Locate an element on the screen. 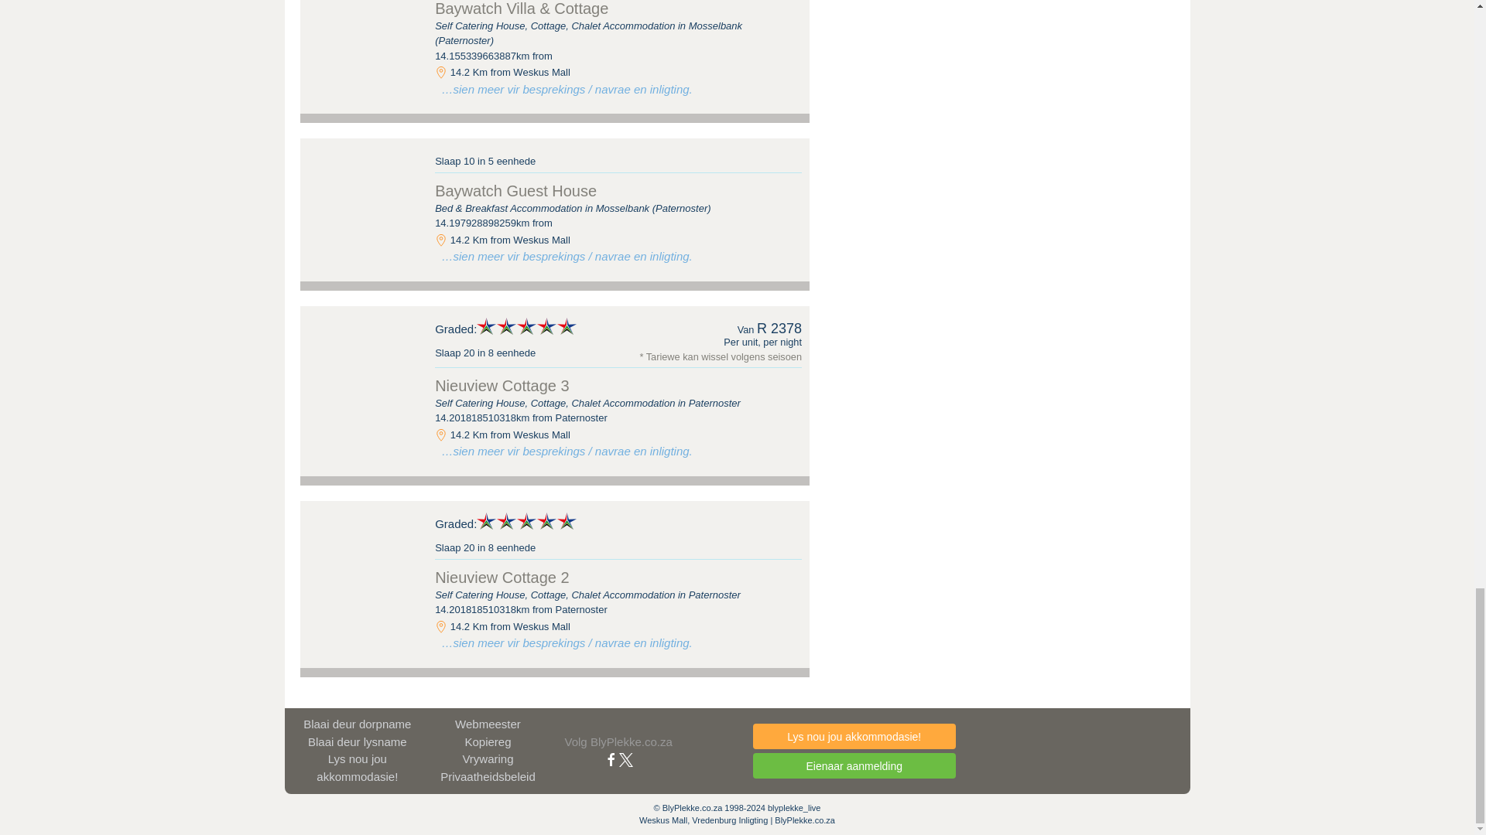  Nieuview Cottage 3 is located at coordinates (364, 351).